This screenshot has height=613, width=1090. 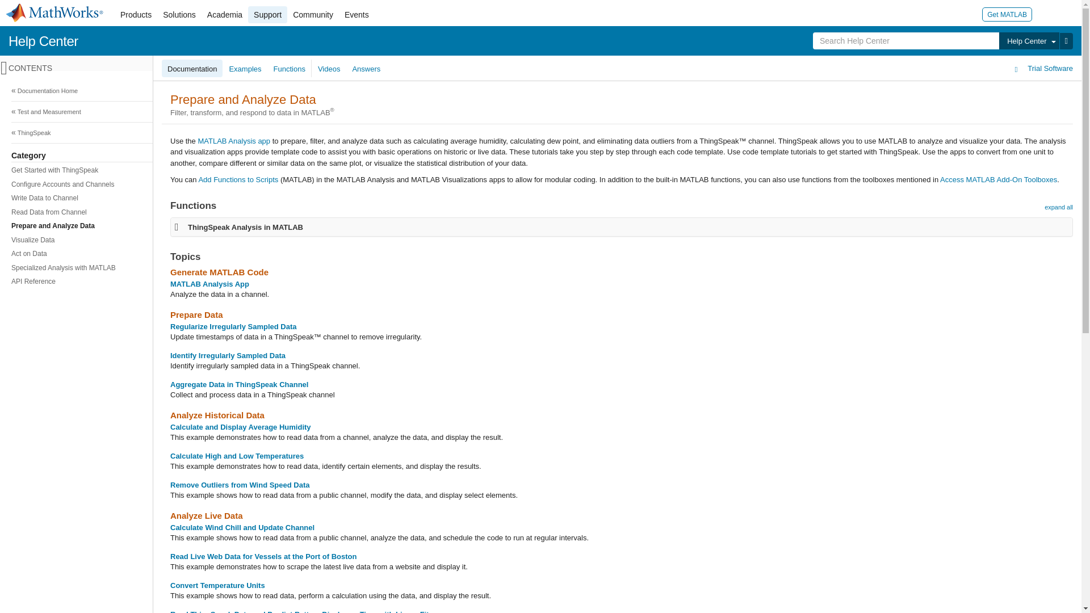 What do you see at coordinates (539, 133) in the screenshot?
I see `ThingSpeak` at bounding box center [539, 133].